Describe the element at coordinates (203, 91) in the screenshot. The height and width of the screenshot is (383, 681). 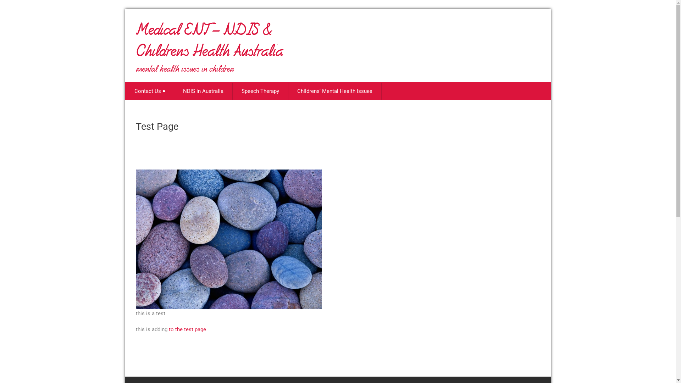
I see `NDIS in Australia` at that location.